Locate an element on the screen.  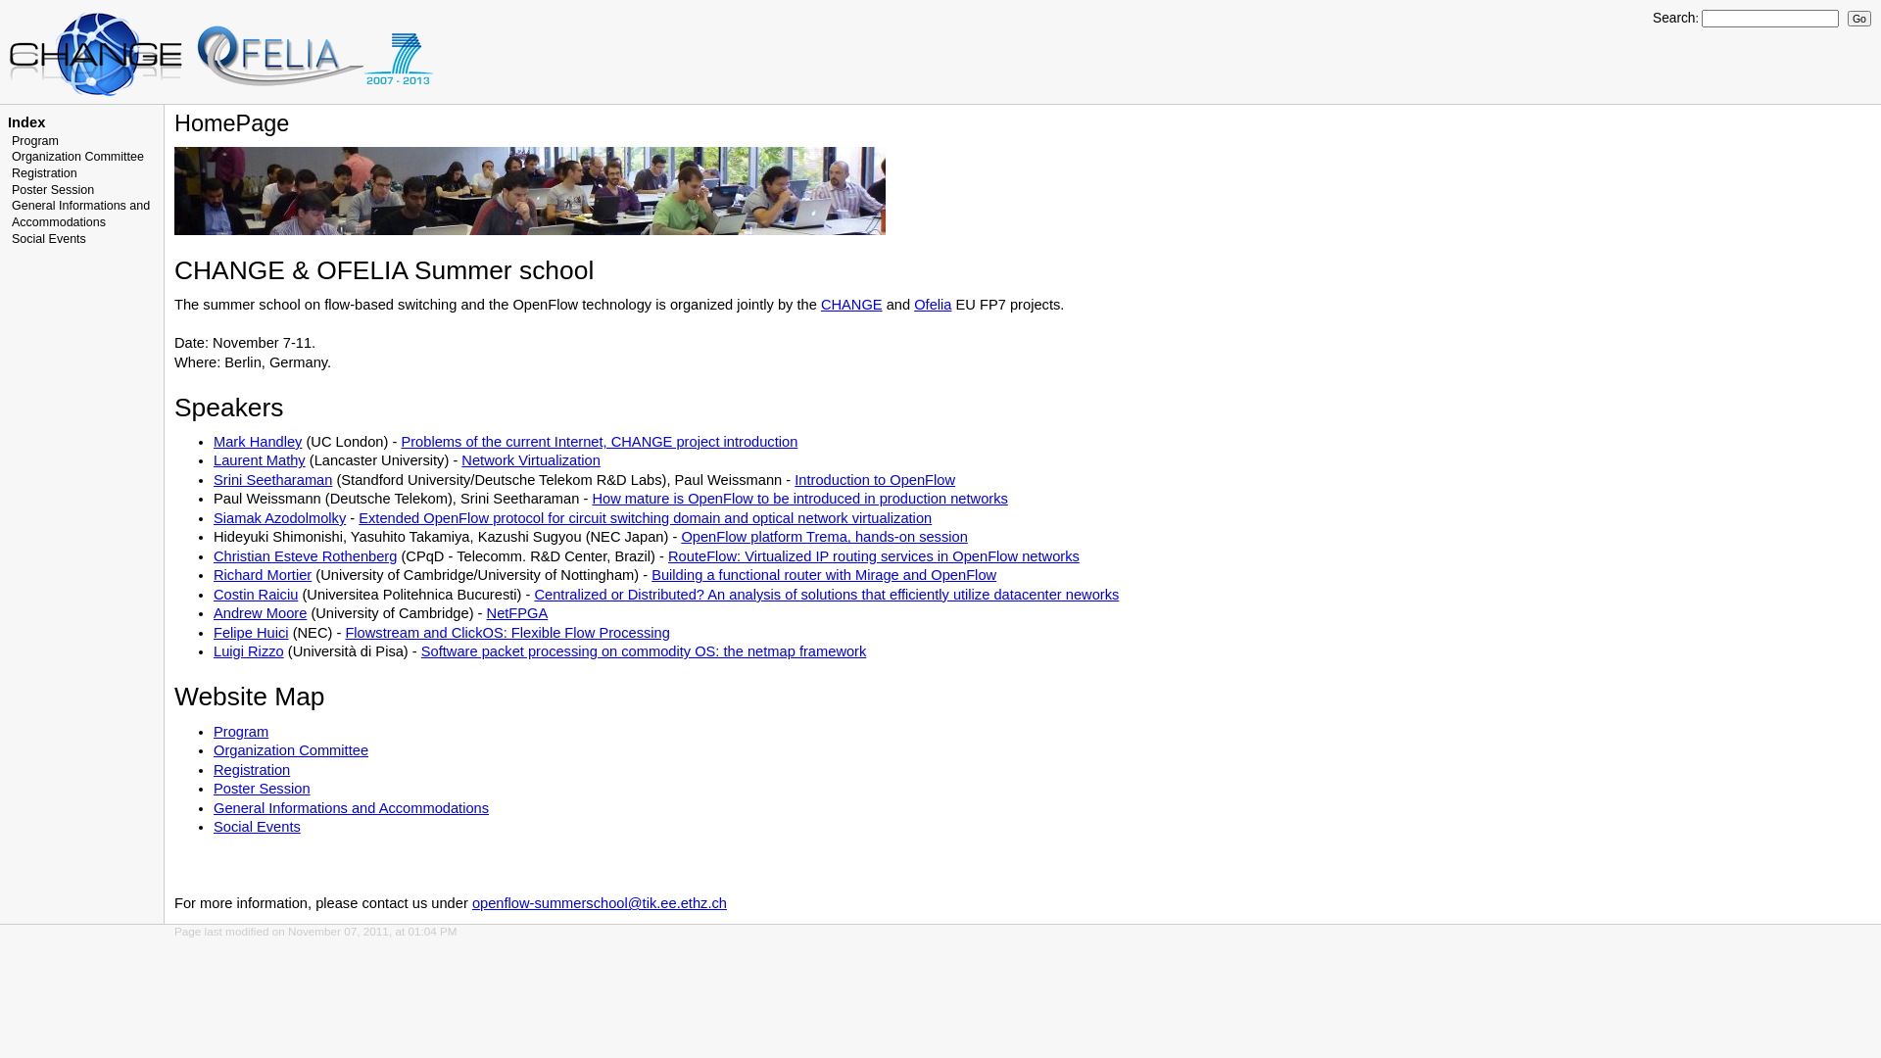
NetFPGA is located at coordinates (517, 613).